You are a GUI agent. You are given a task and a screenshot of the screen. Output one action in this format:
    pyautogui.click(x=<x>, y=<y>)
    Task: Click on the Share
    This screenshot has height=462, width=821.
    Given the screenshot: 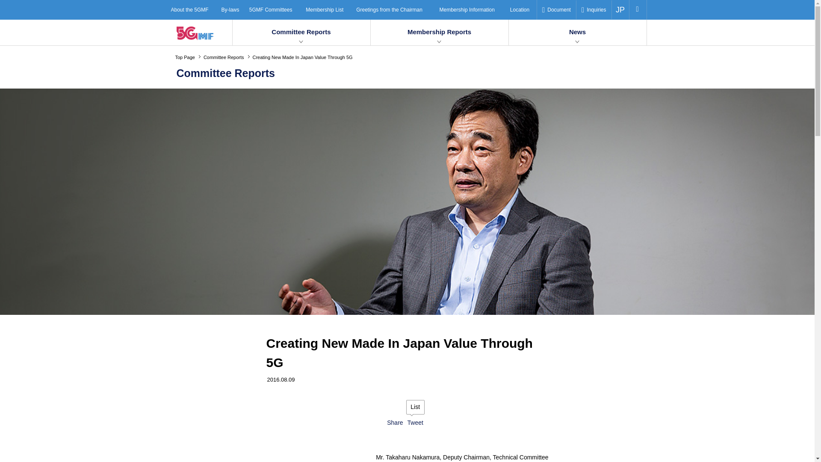 What is the action you would take?
    pyautogui.click(x=395, y=422)
    